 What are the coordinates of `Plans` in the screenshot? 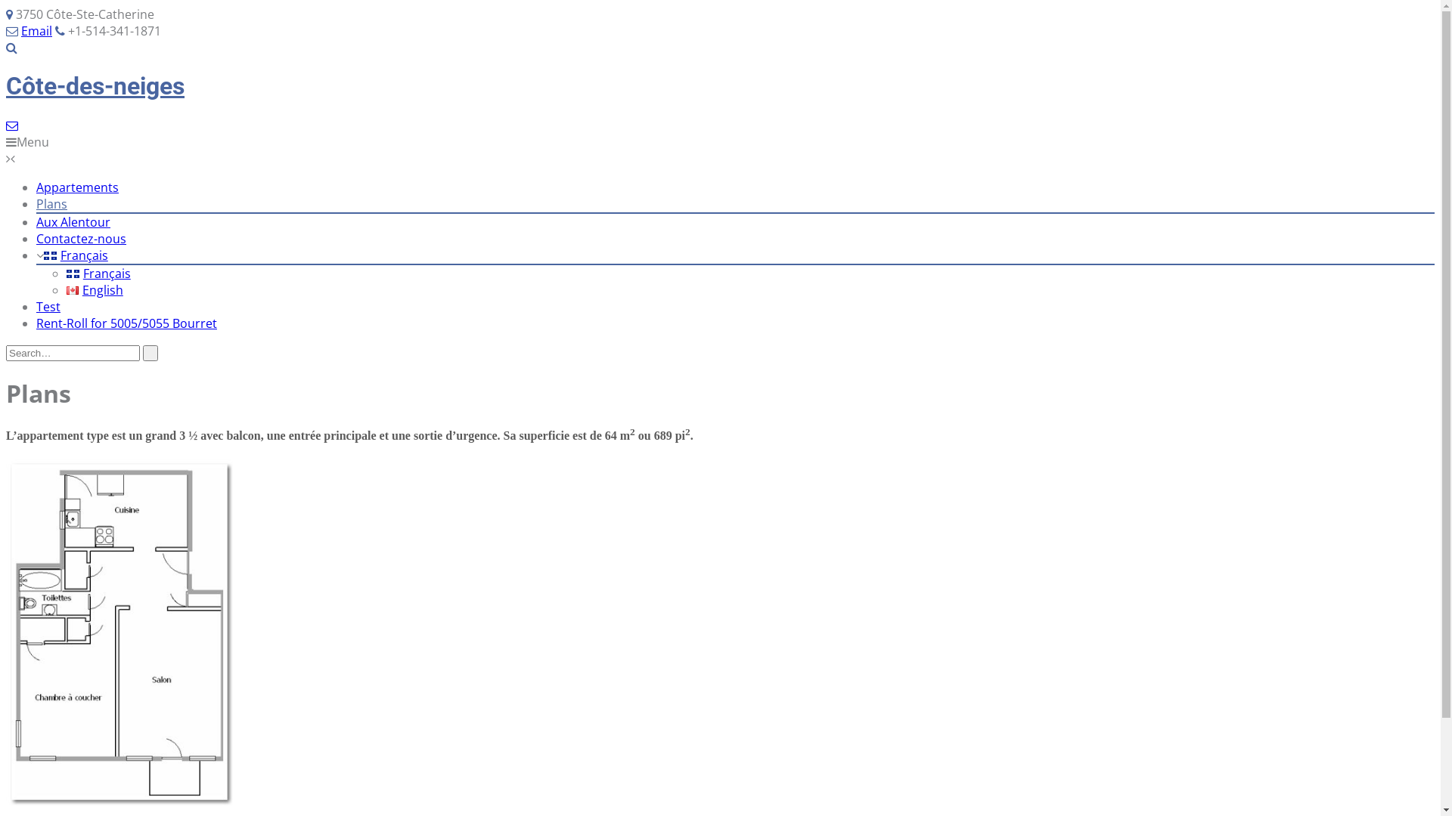 It's located at (51, 204).